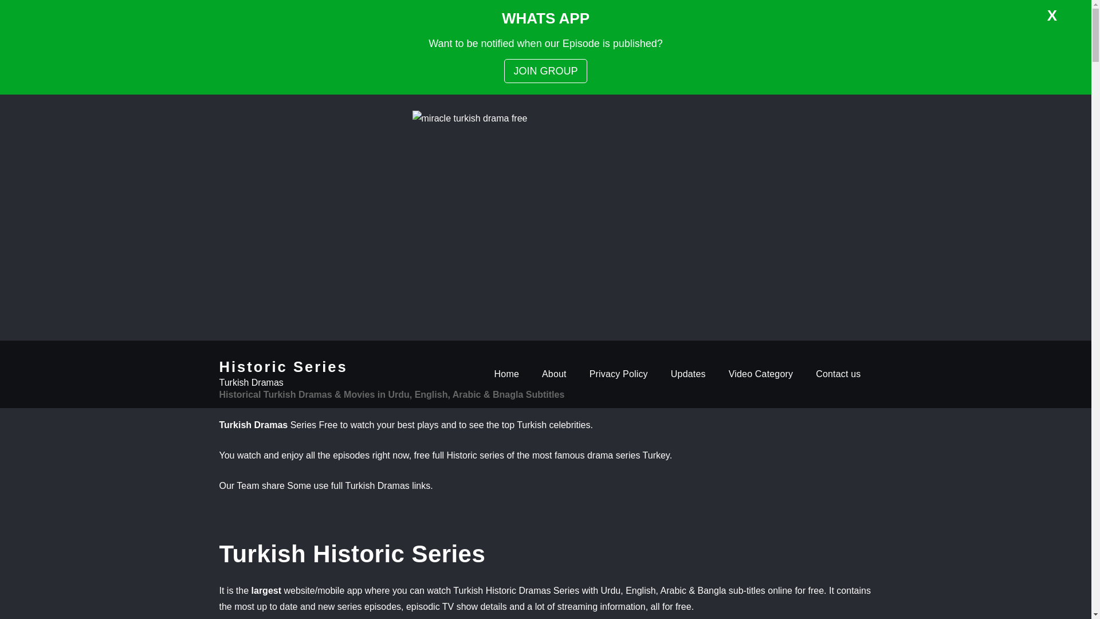 The image size is (1100, 619). I want to click on About, so click(554, 374).